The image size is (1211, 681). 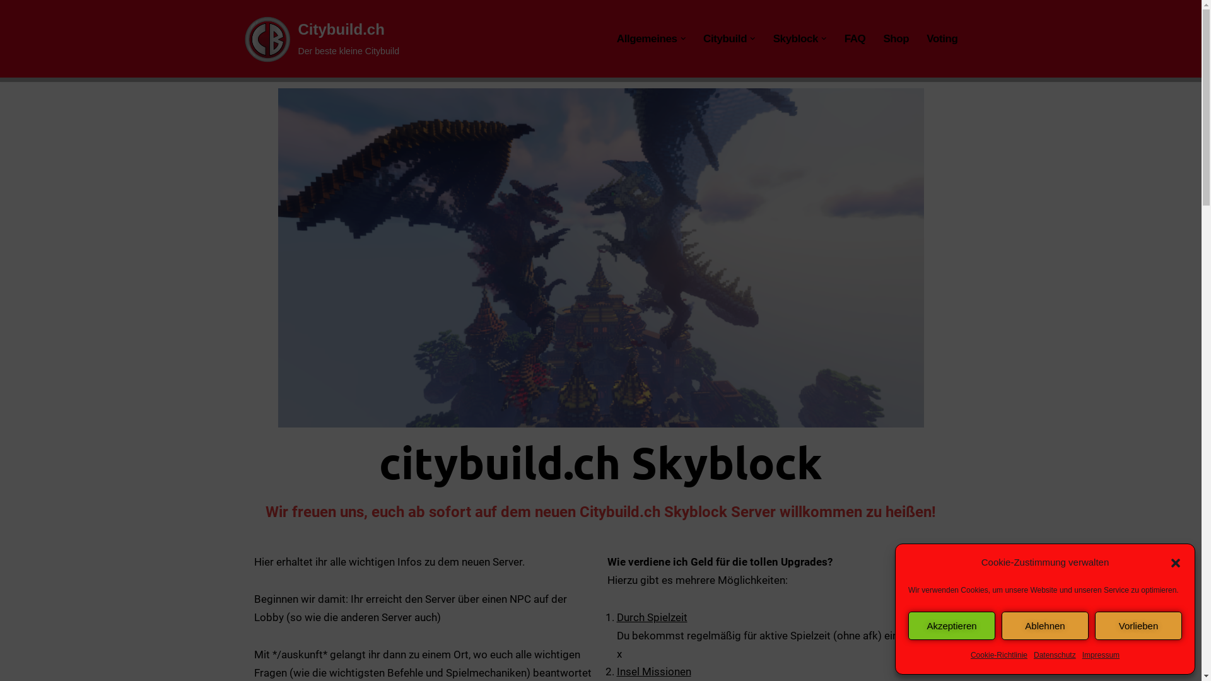 What do you see at coordinates (942, 38) in the screenshot?
I see `Voting` at bounding box center [942, 38].